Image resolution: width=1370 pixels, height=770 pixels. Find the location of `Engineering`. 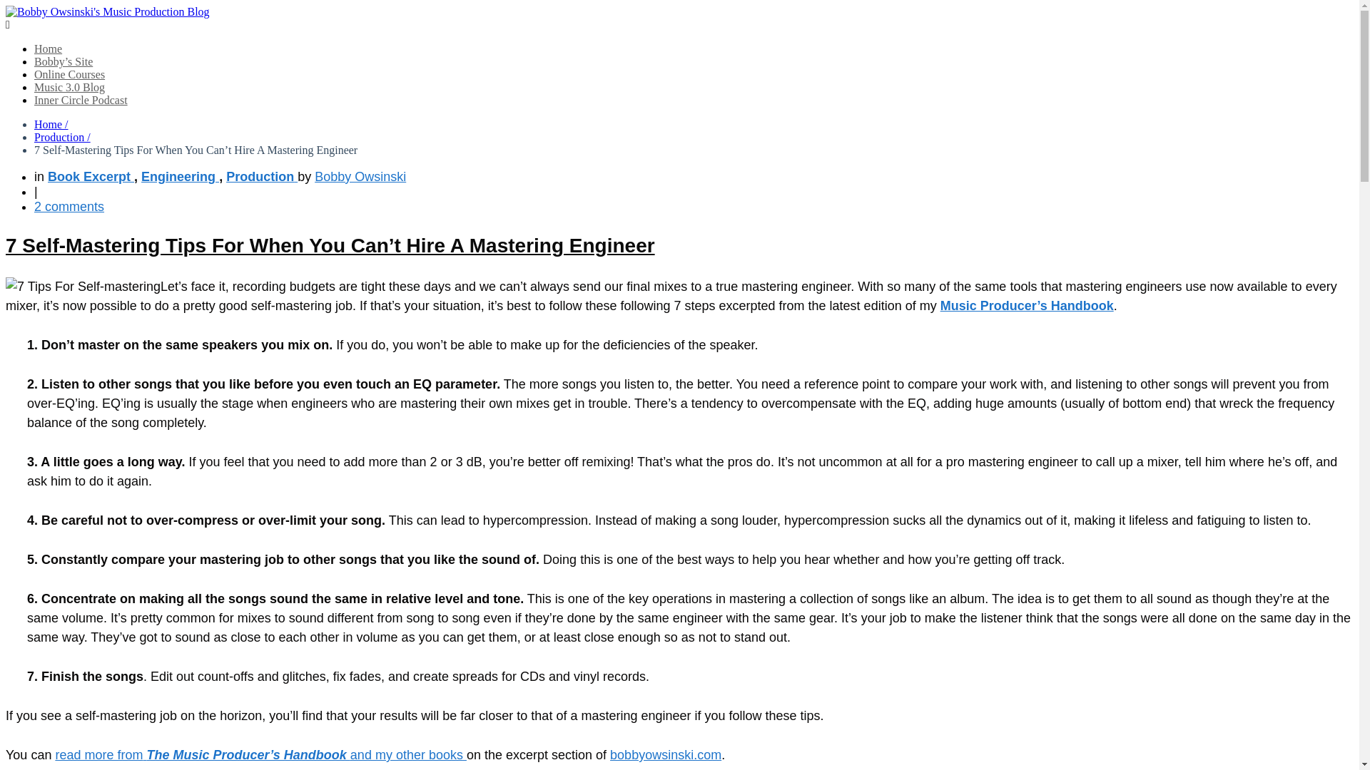

Engineering is located at coordinates (180, 177).